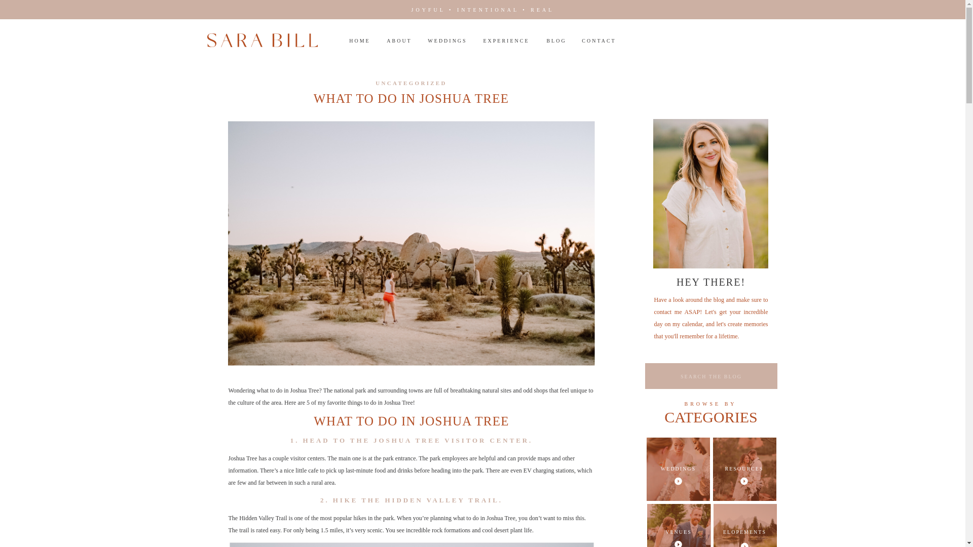  What do you see at coordinates (679, 533) in the screenshot?
I see `VENUES` at bounding box center [679, 533].